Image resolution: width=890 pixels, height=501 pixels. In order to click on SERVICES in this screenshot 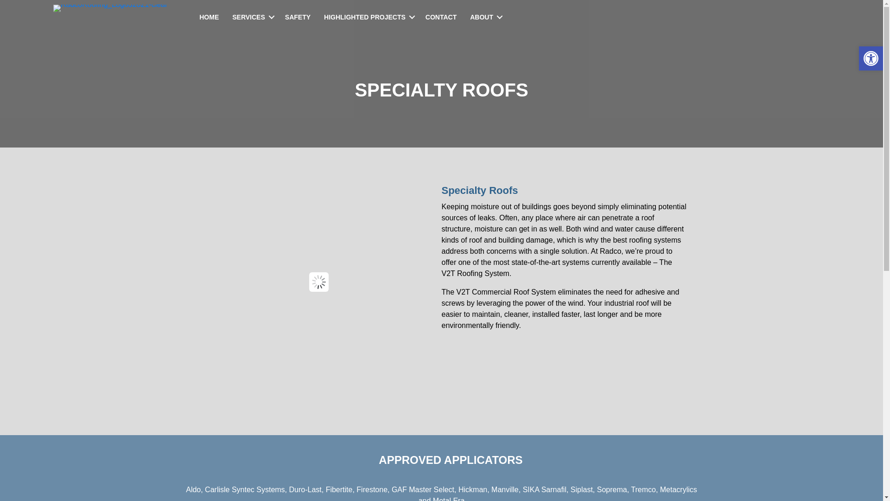, I will do `click(252, 17)`.